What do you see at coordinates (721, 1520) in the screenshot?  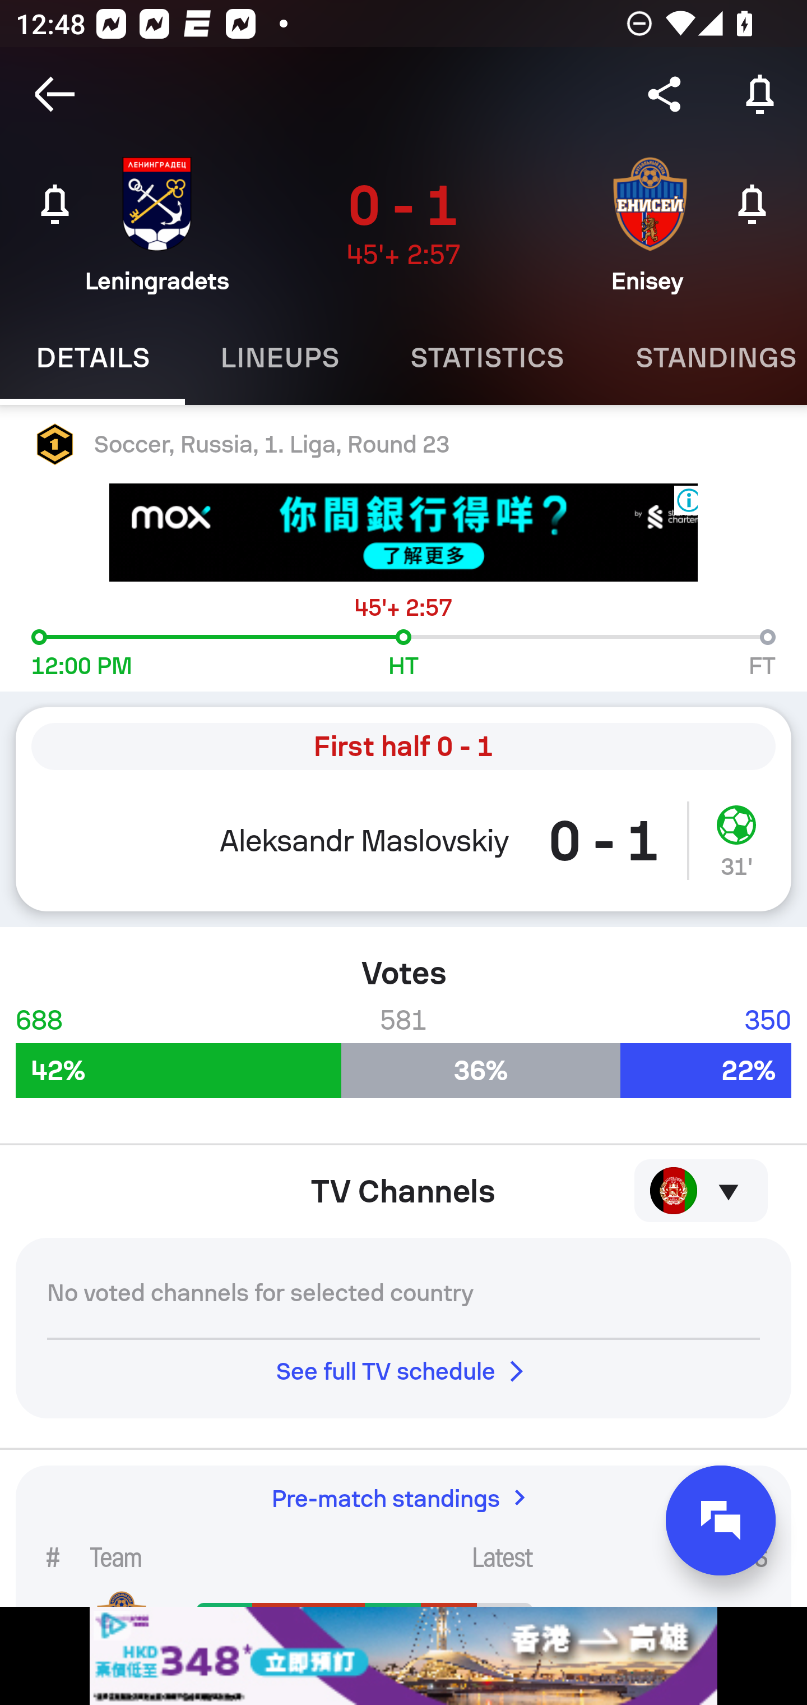 I see `CHAT` at bounding box center [721, 1520].